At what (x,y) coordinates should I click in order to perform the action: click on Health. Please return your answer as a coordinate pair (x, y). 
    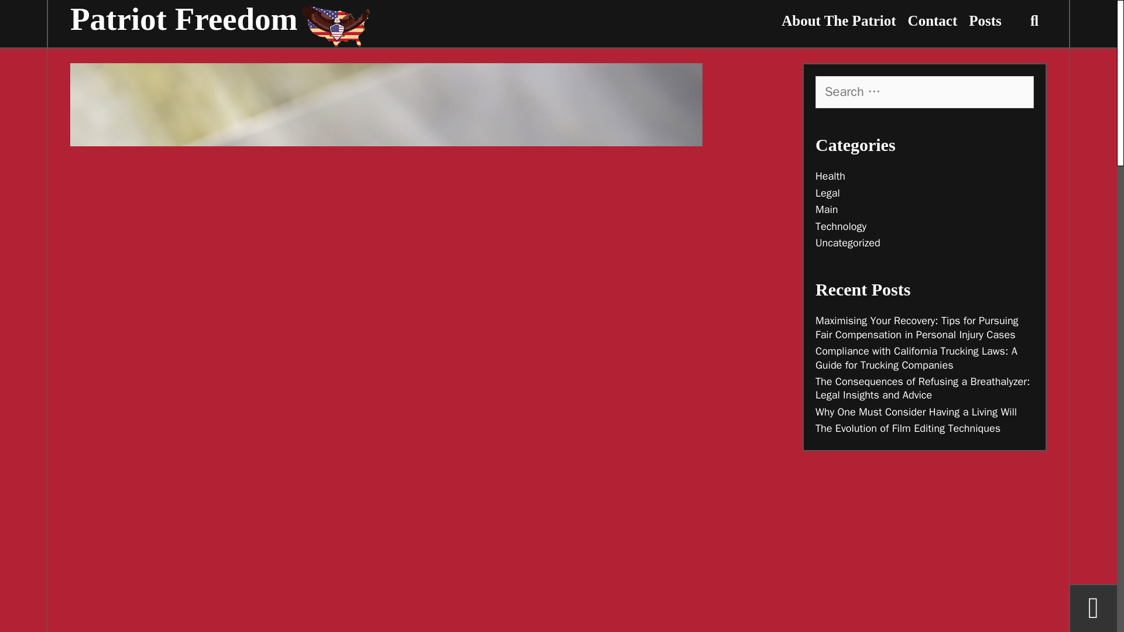
    Looking at the image, I should click on (830, 176).